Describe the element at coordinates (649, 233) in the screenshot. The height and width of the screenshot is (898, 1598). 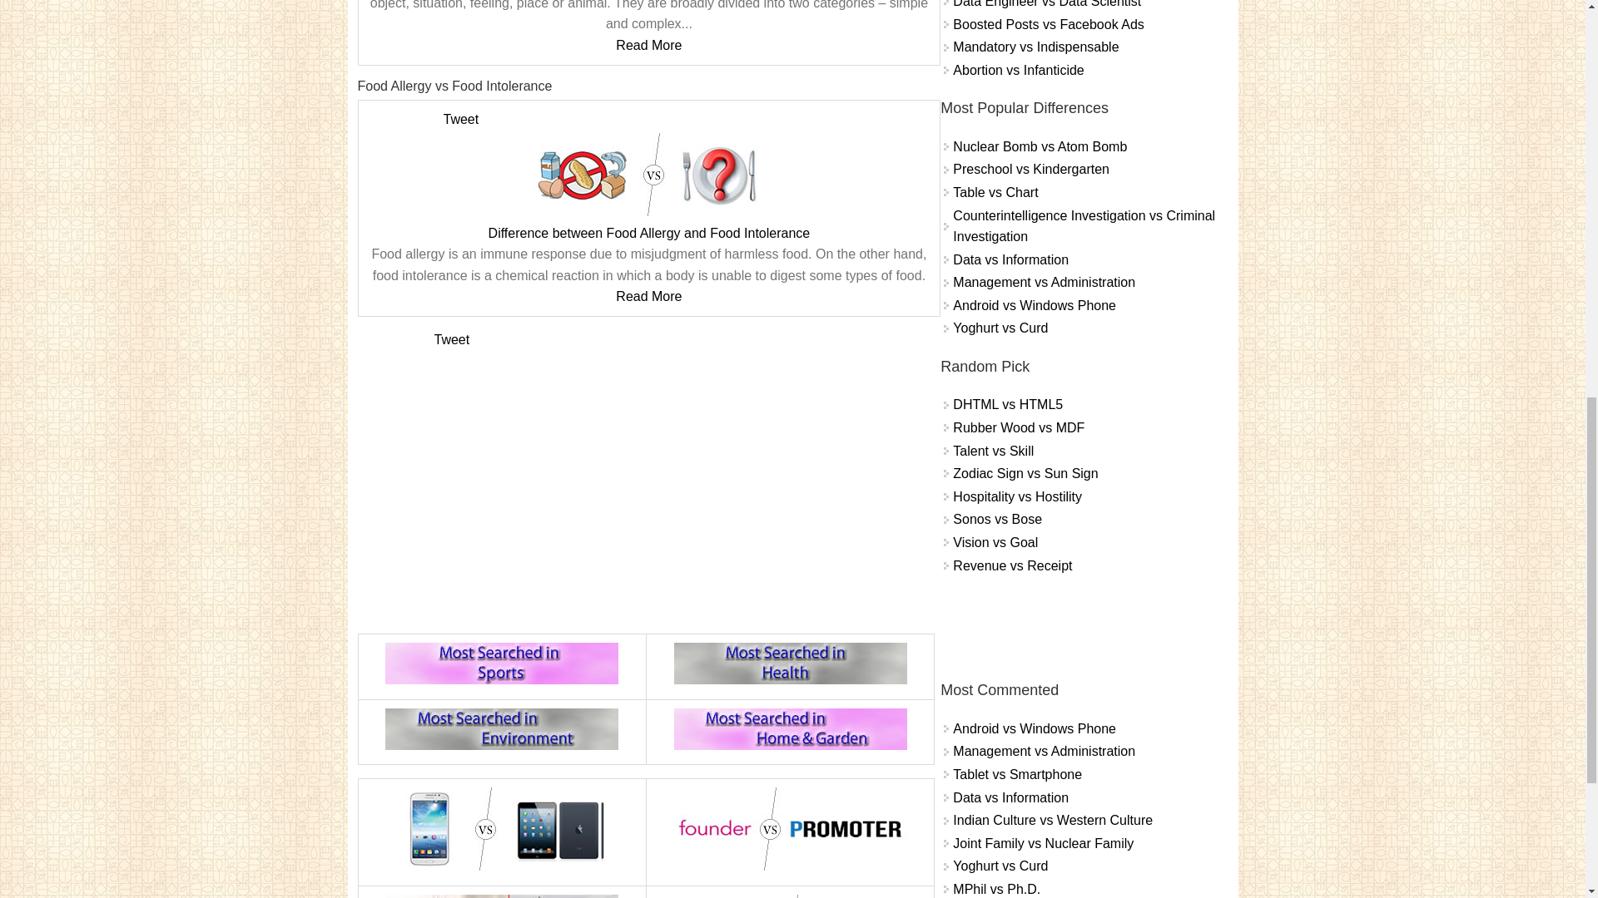
I see `Difference between Food Allergy and Food Intolerance` at that location.